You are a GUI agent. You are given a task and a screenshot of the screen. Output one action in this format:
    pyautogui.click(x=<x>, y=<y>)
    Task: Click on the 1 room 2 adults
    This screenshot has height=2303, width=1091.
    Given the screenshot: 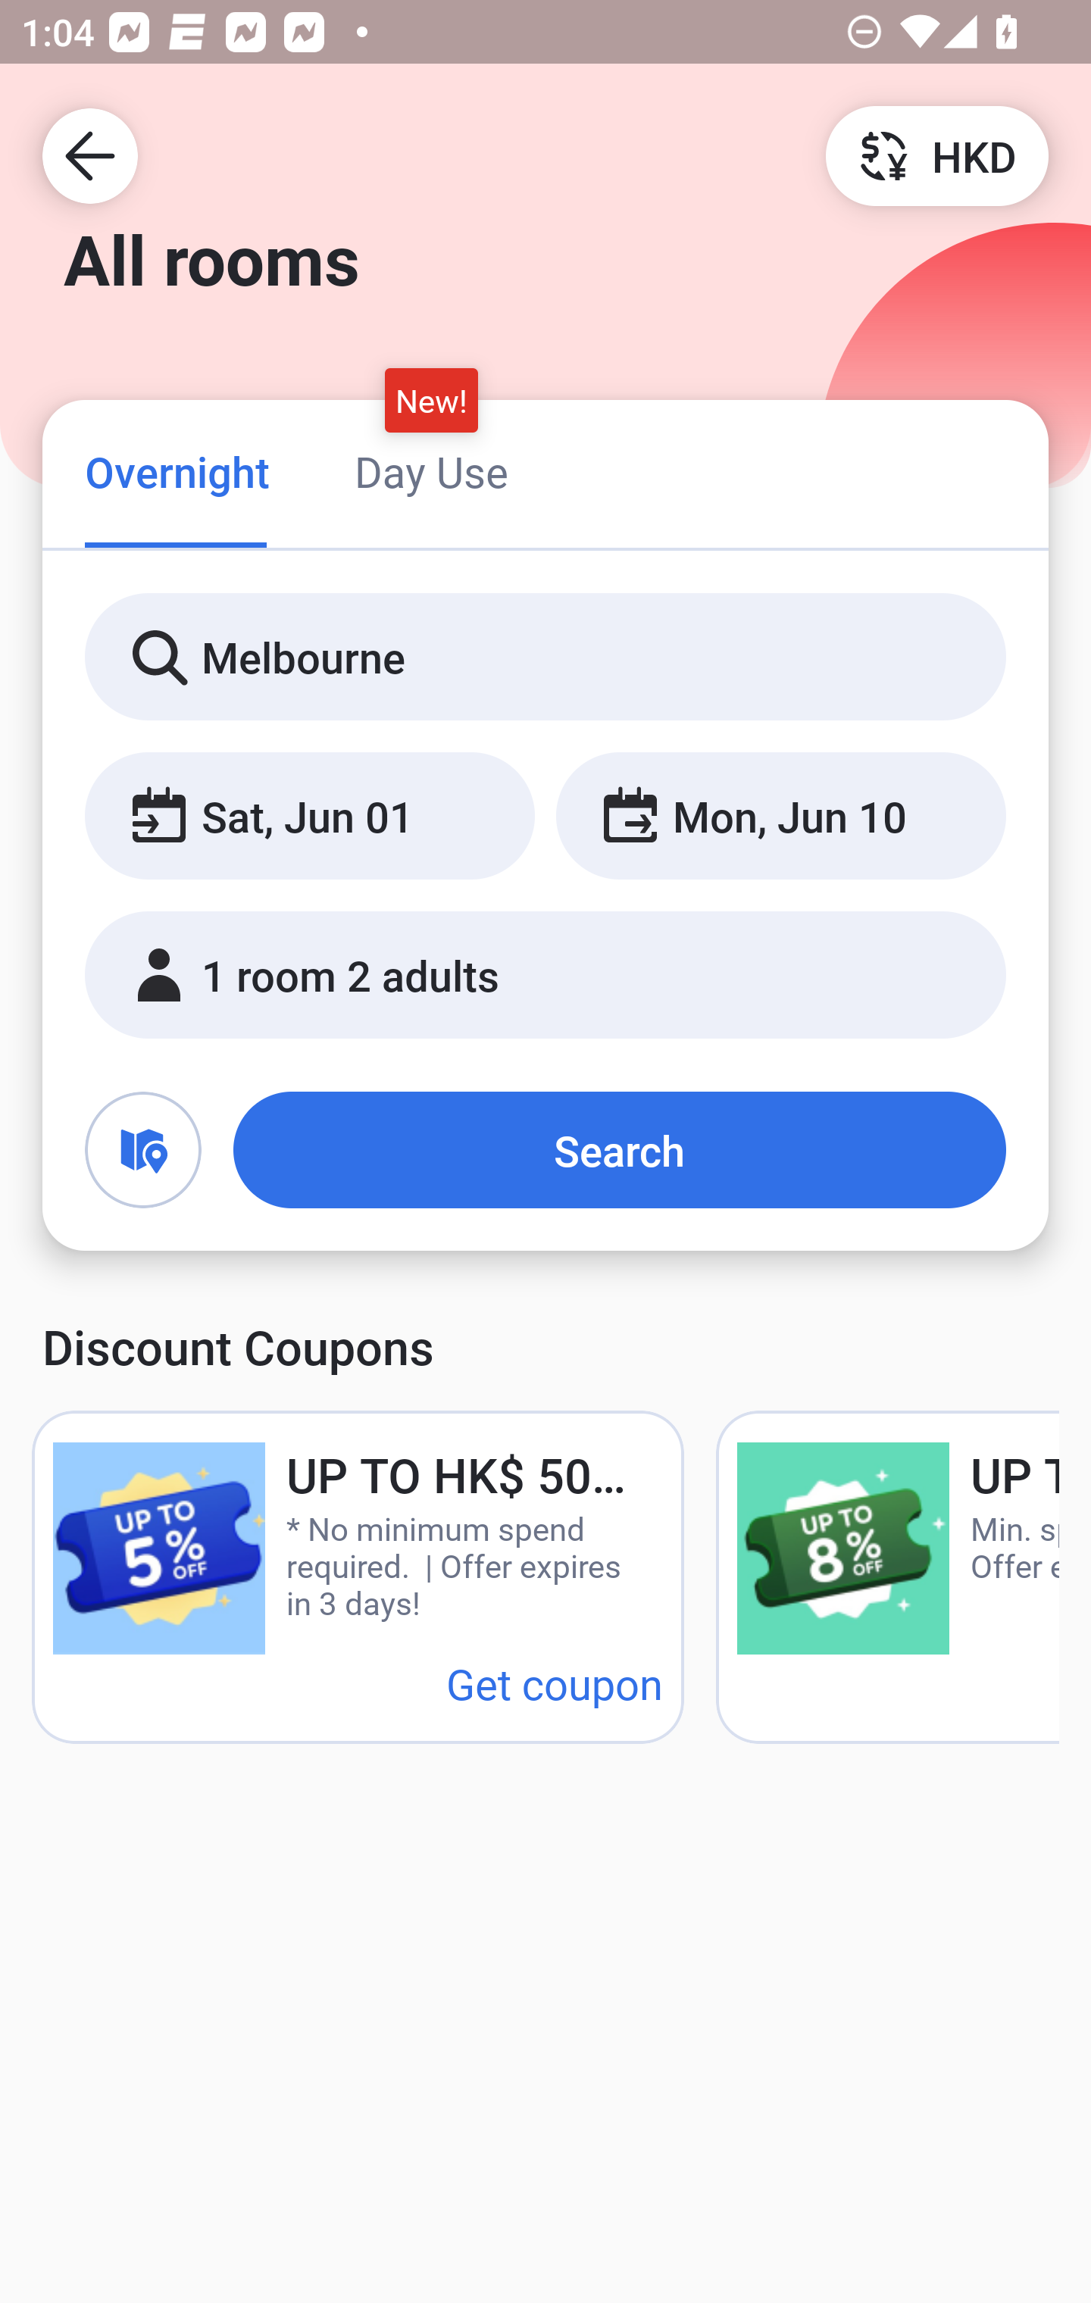 What is the action you would take?
    pyautogui.click(x=545, y=975)
    